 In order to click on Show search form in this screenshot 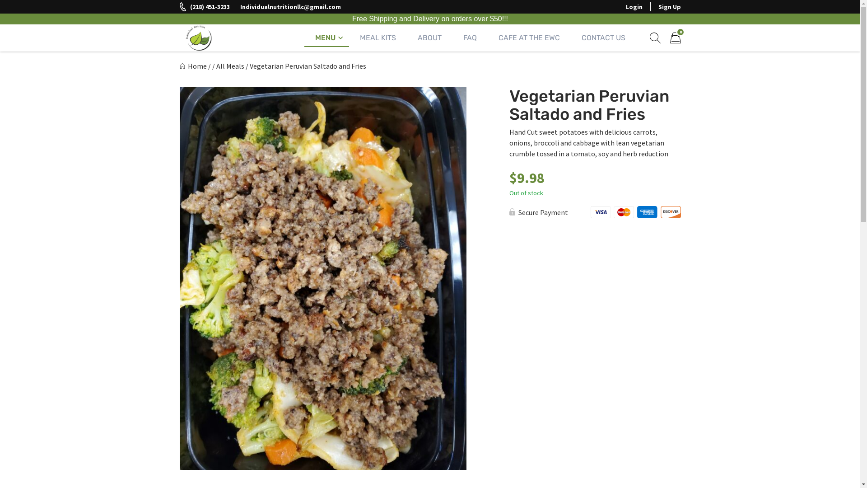, I will do `click(655, 38)`.